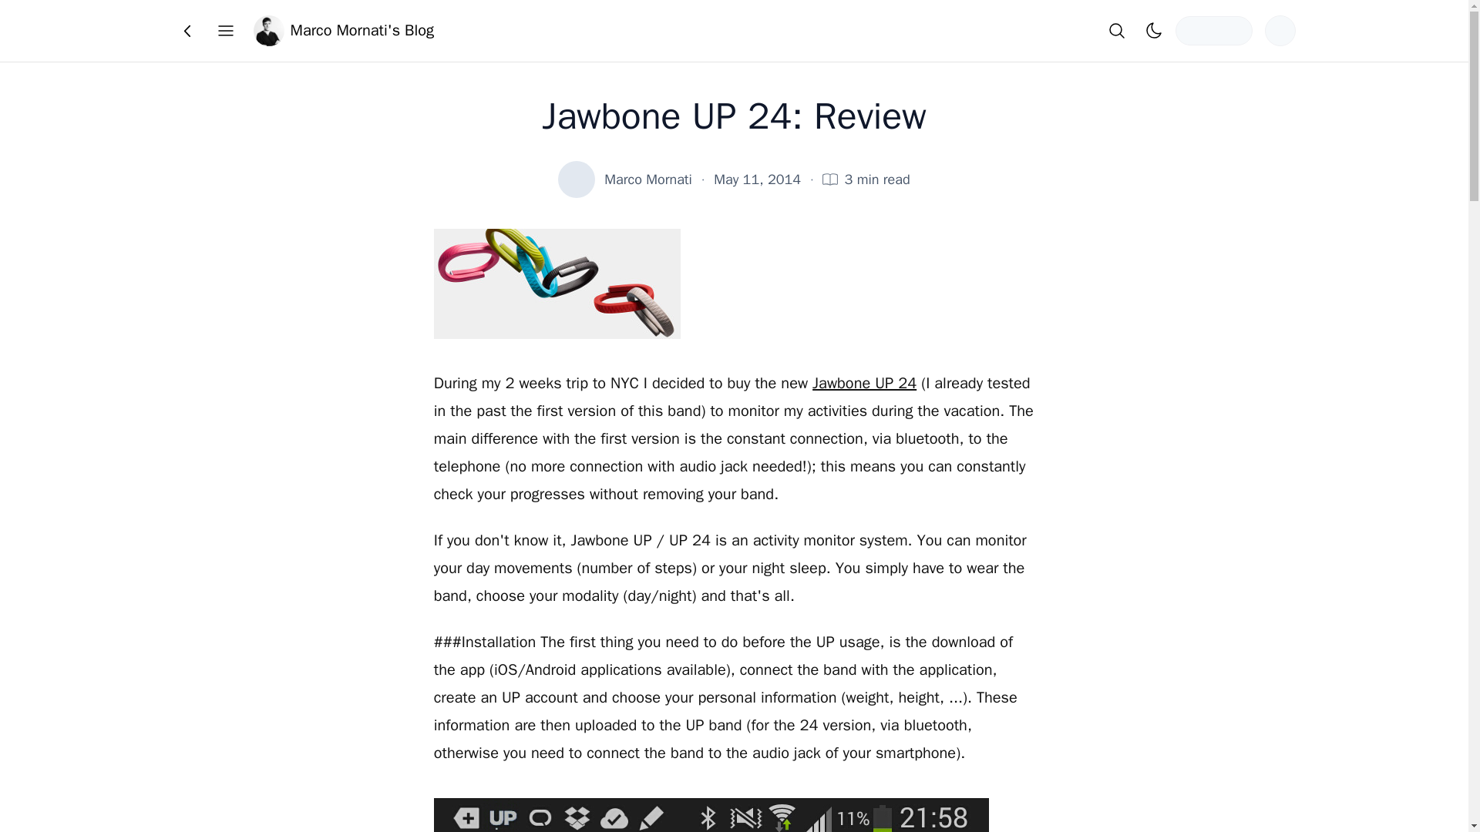 The height and width of the screenshot is (832, 1480). Describe the element at coordinates (864, 382) in the screenshot. I see `Jawbone UP 24` at that location.